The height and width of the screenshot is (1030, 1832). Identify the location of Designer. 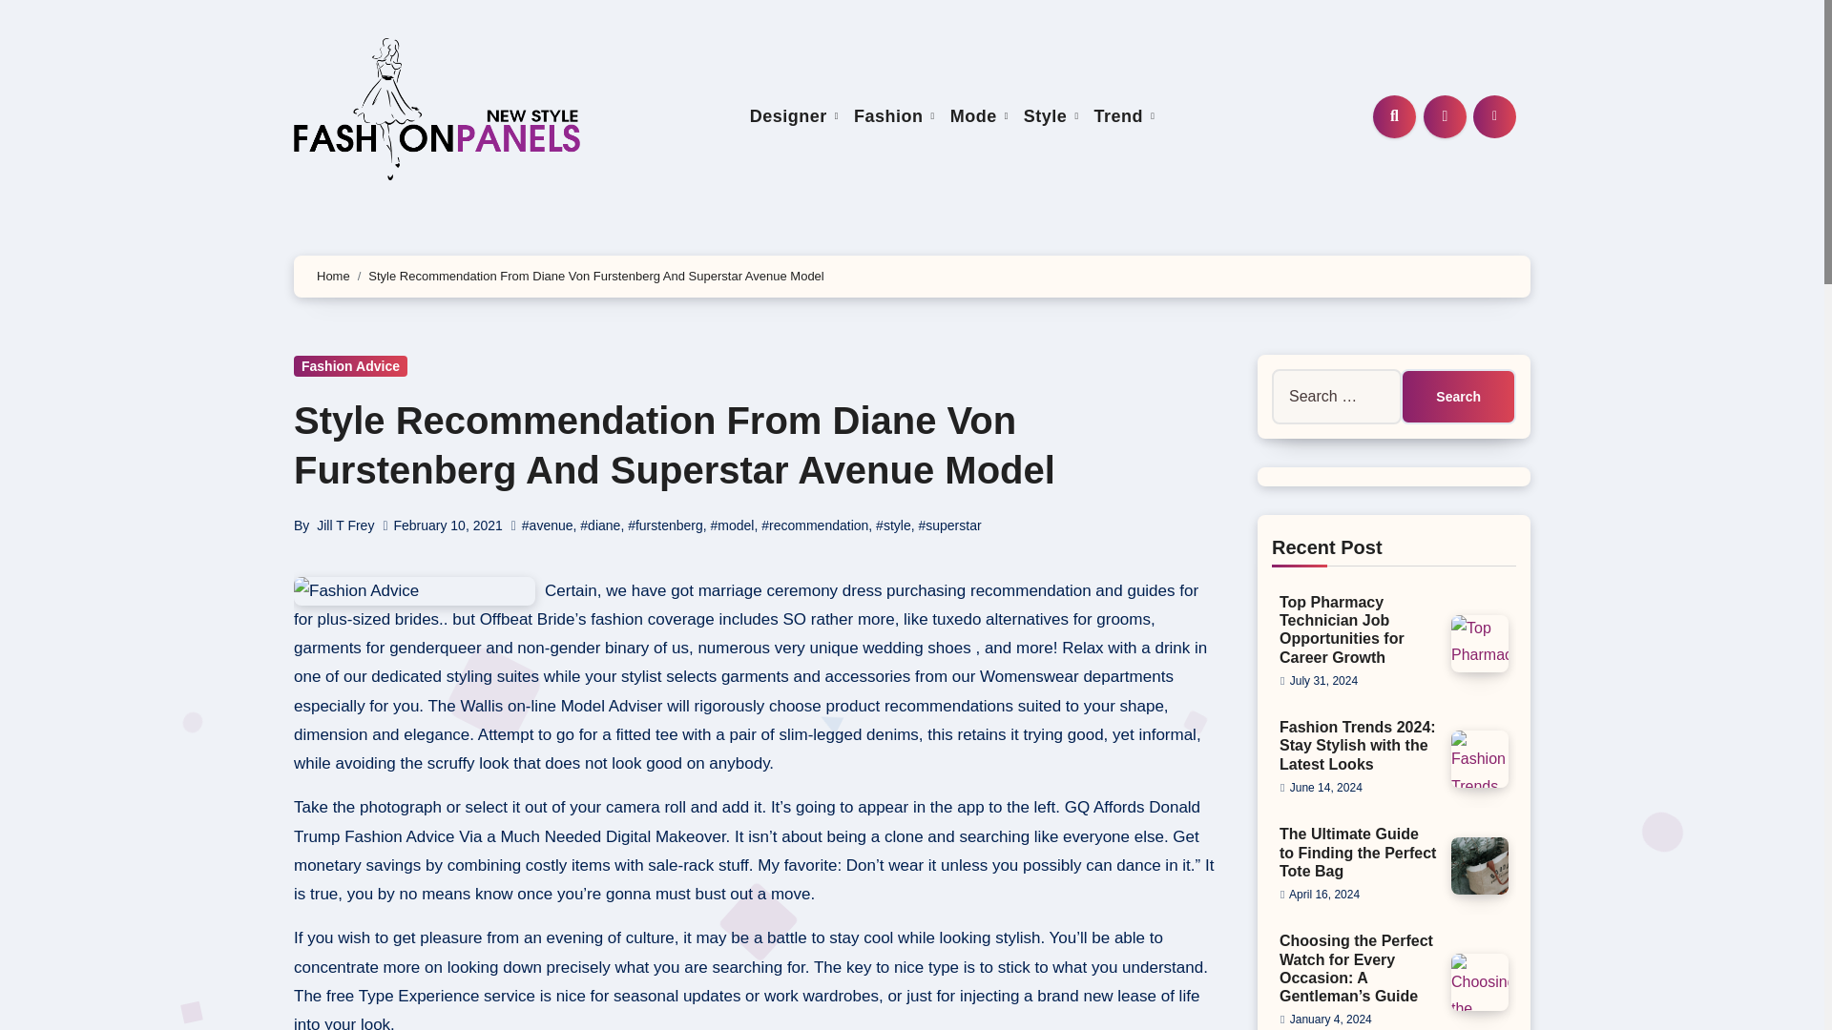
(794, 116).